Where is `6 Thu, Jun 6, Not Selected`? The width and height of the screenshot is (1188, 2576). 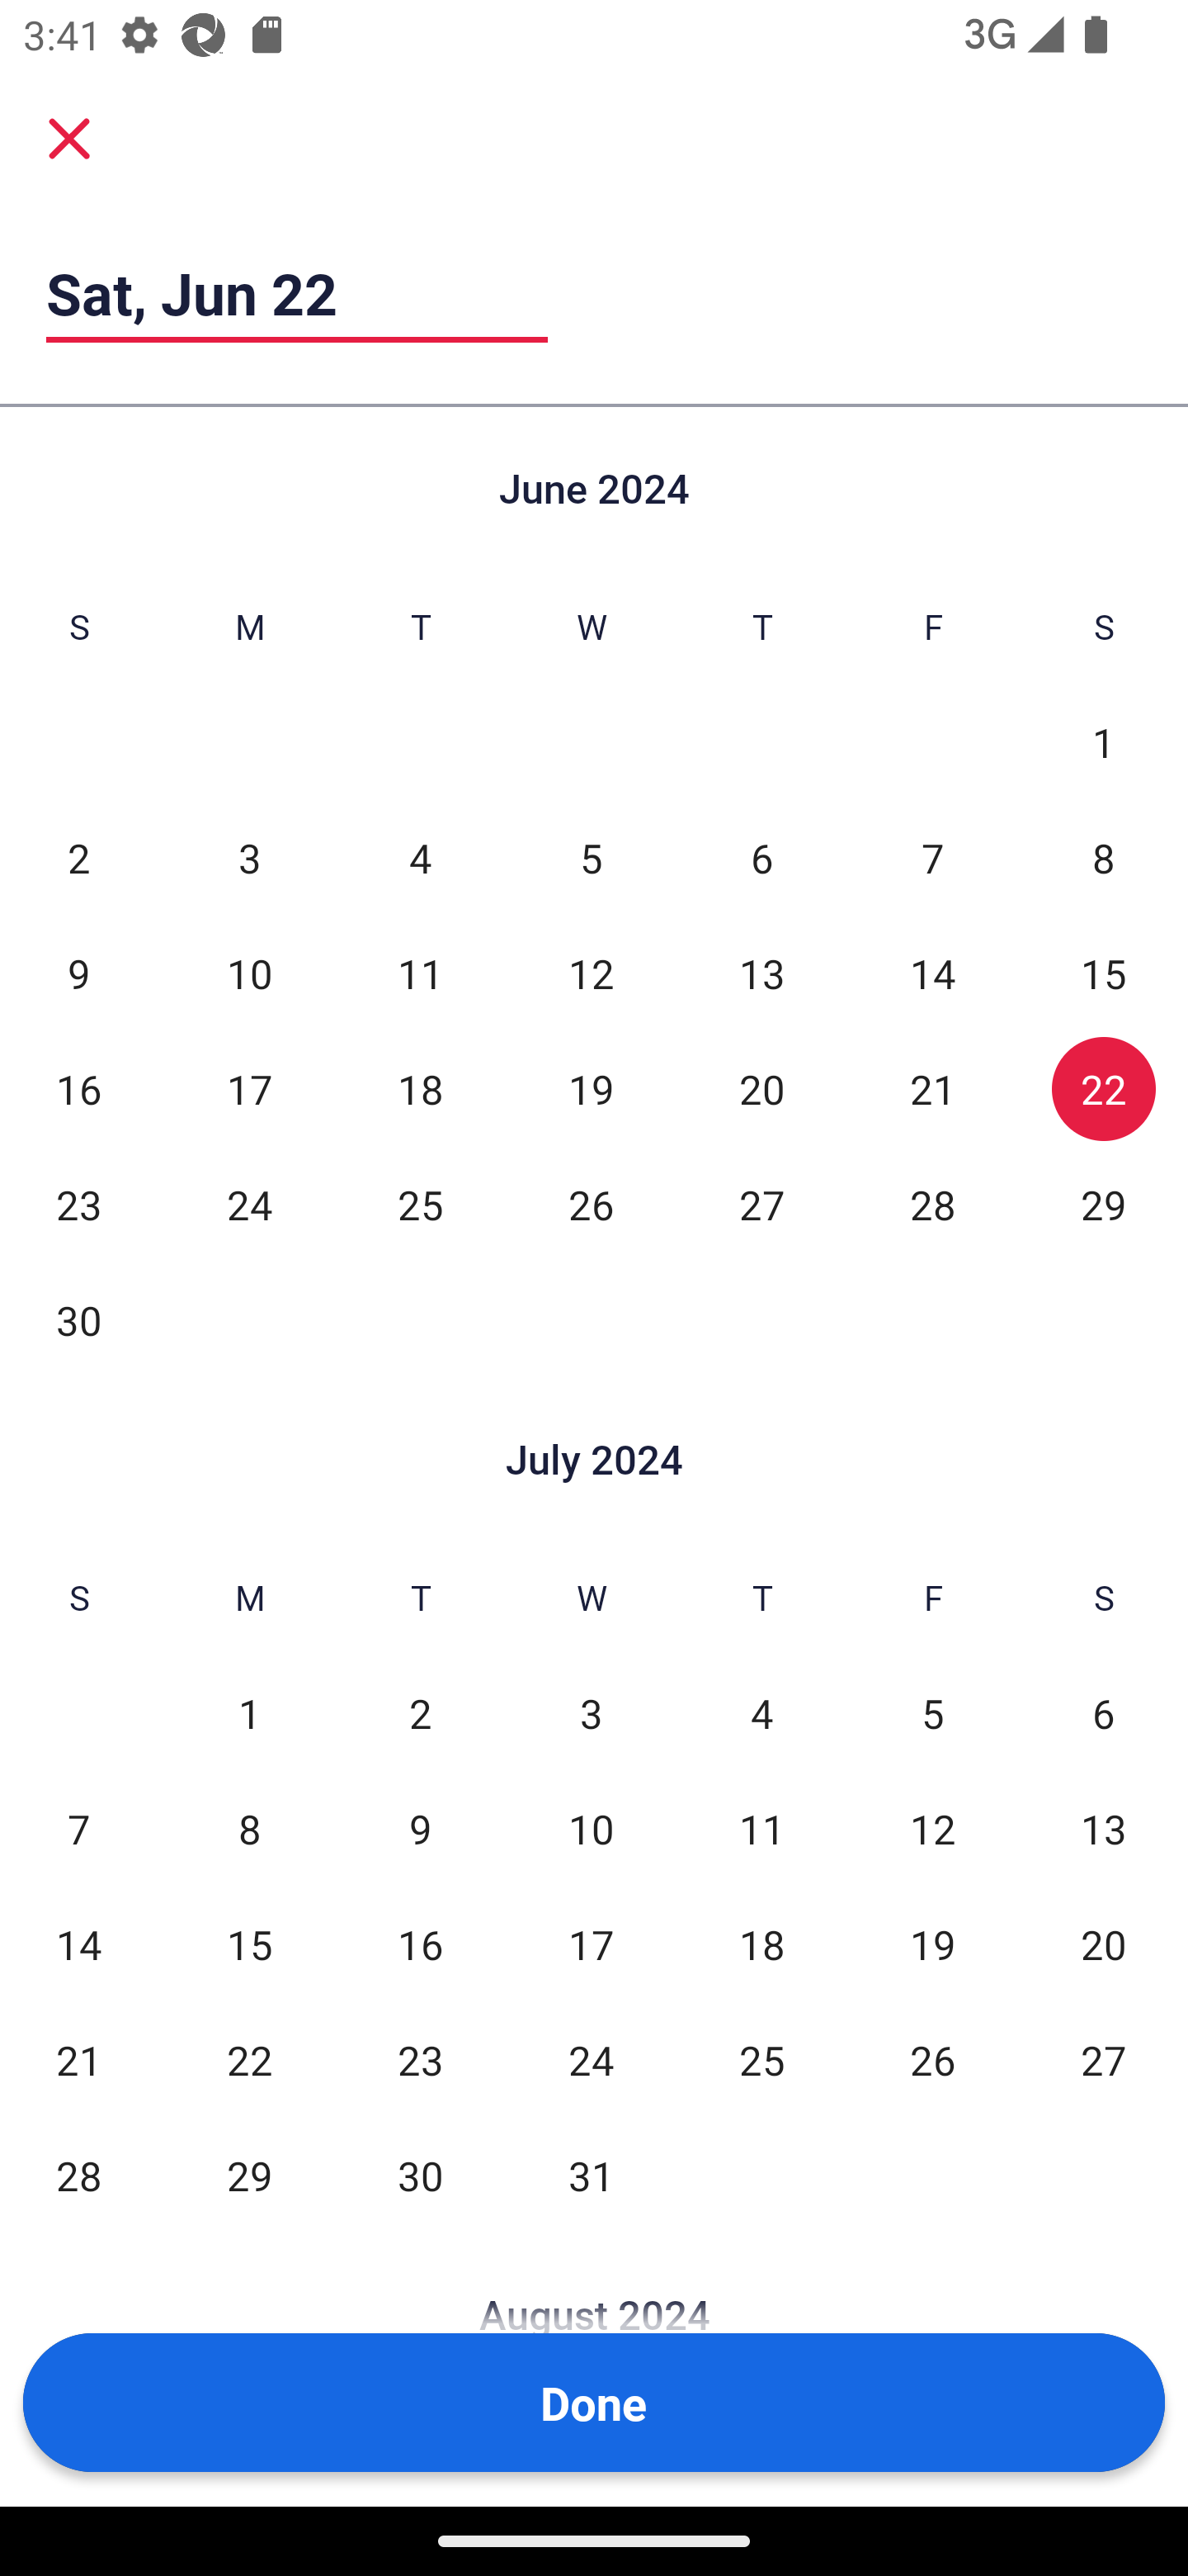 6 Thu, Jun 6, Not Selected is located at coordinates (761, 857).